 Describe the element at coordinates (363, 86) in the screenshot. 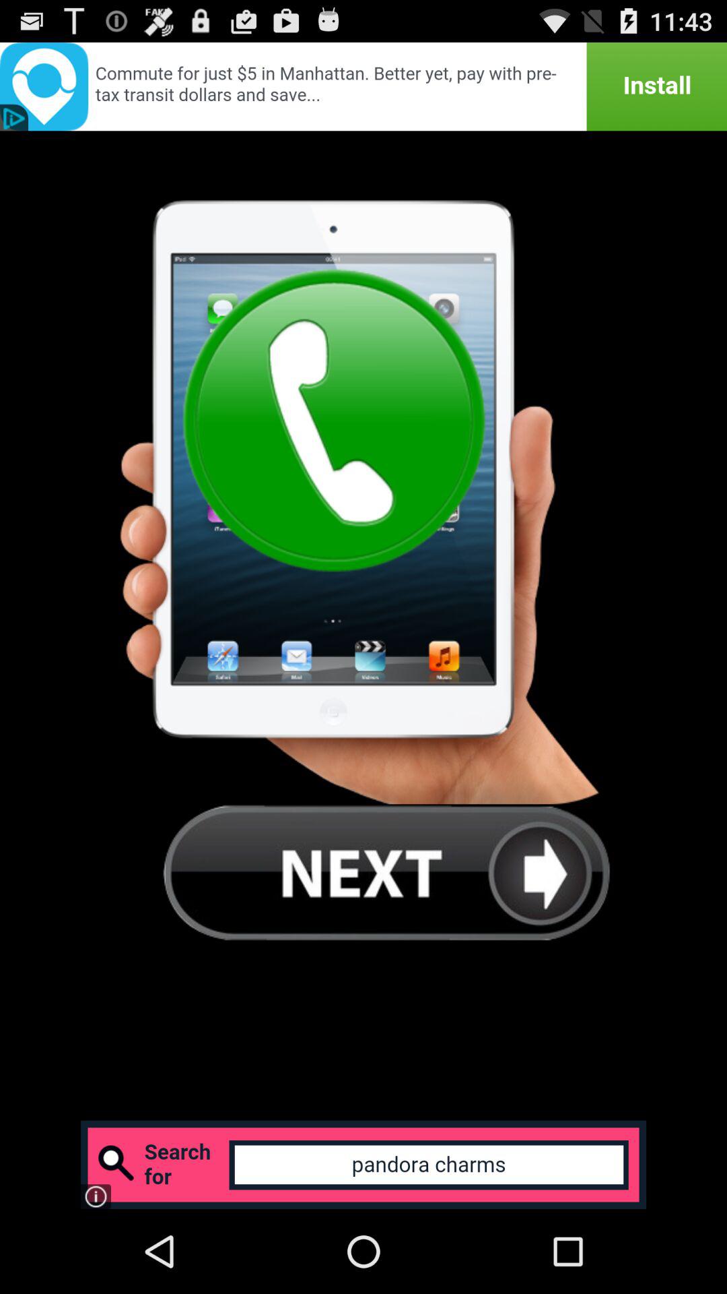

I see `install the app` at that location.